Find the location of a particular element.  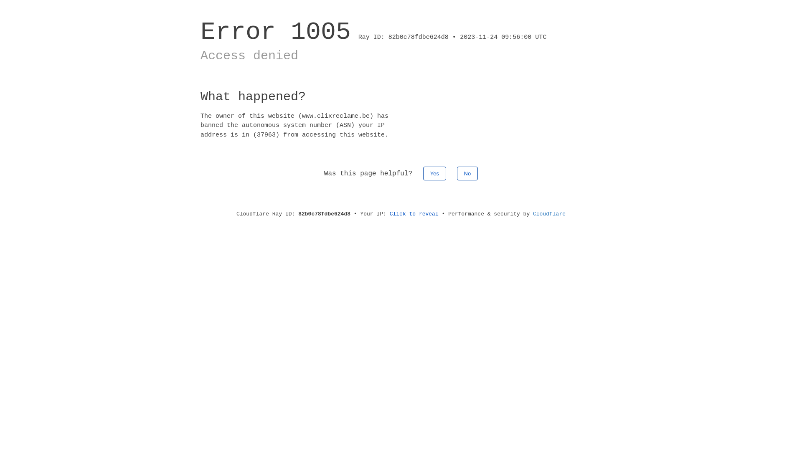

Click to reveal is located at coordinates (414, 214).